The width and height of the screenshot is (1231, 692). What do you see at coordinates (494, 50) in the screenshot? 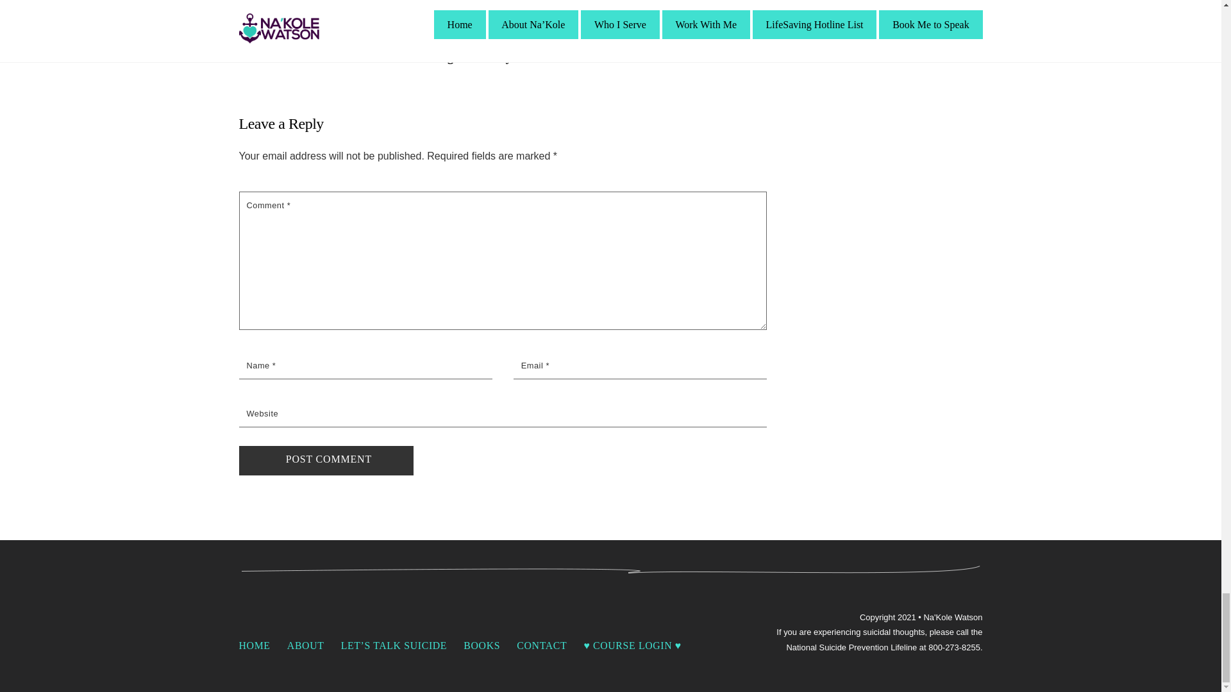
I see `How to Cope with Bereavement During the Holidays` at bounding box center [494, 50].